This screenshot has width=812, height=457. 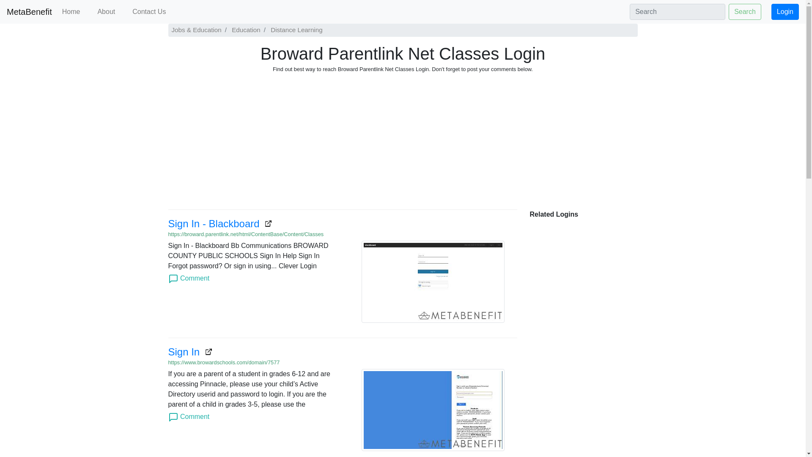 What do you see at coordinates (220, 223) in the screenshot?
I see `Sign In - Blackboard` at bounding box center [220, 223].